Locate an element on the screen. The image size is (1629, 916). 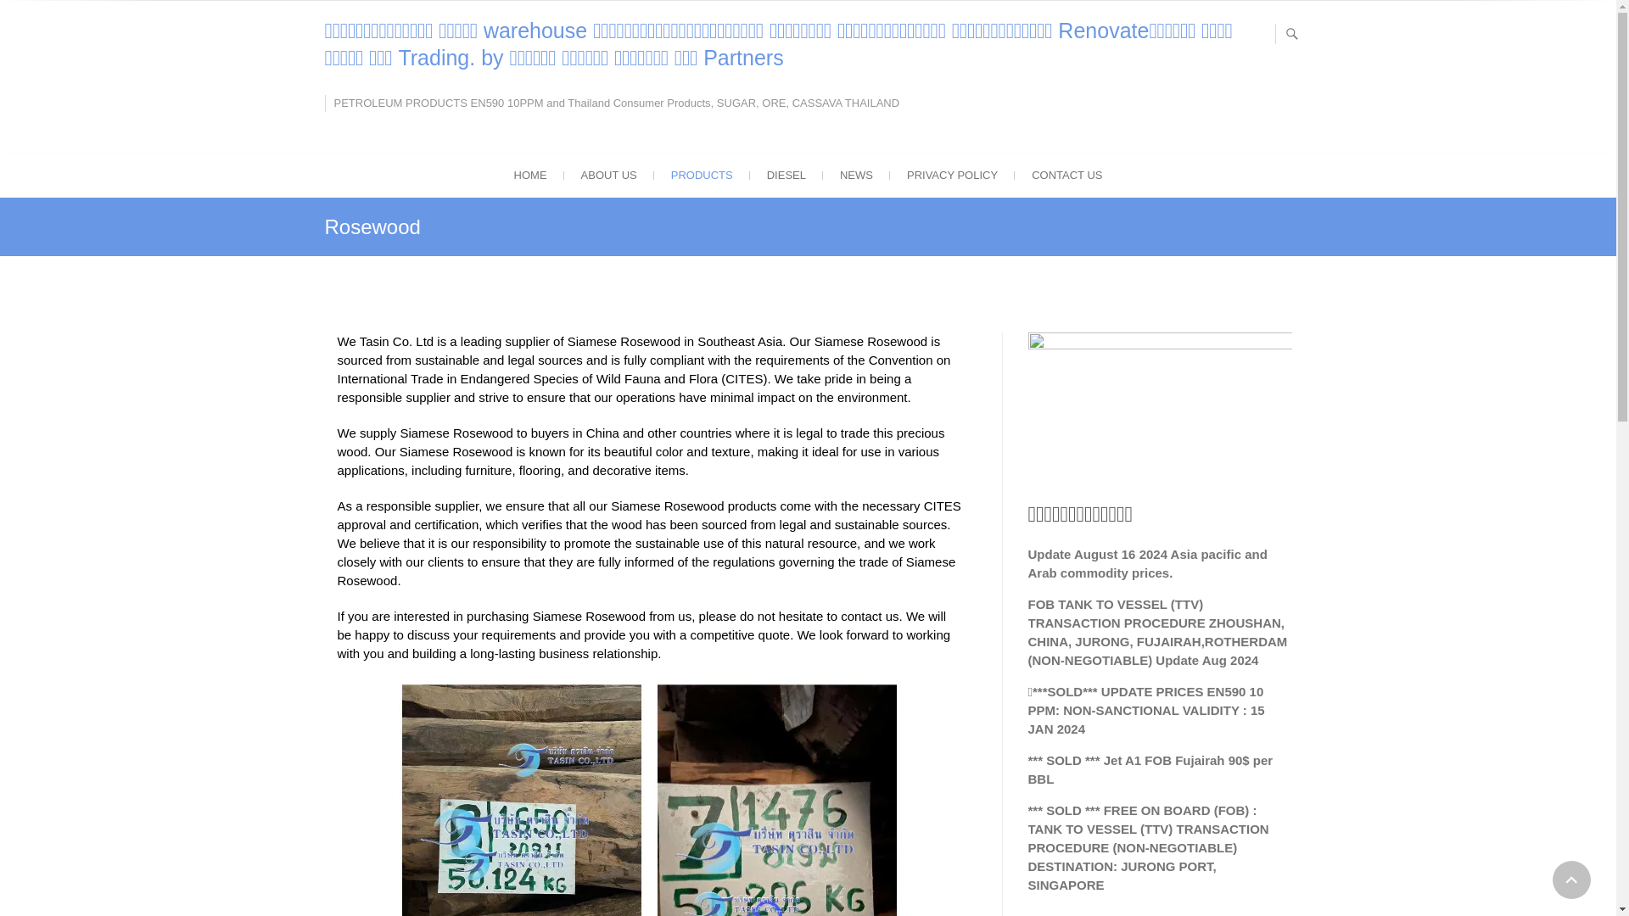
PRODUCTS is located at coordinates (702, 176).